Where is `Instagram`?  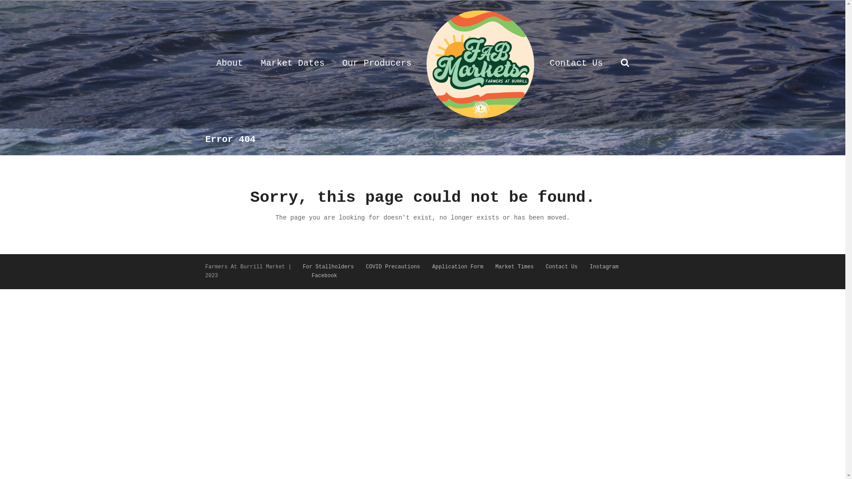 Instagram is located at coordinates (604, 267).